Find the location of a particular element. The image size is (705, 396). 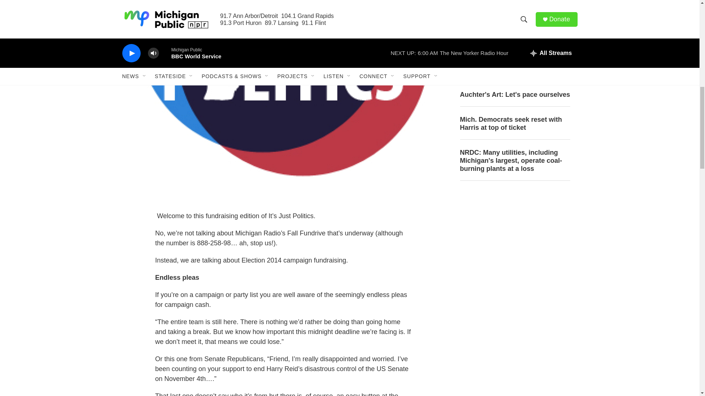

3rd party ad content is located at coordinates (514, 250).